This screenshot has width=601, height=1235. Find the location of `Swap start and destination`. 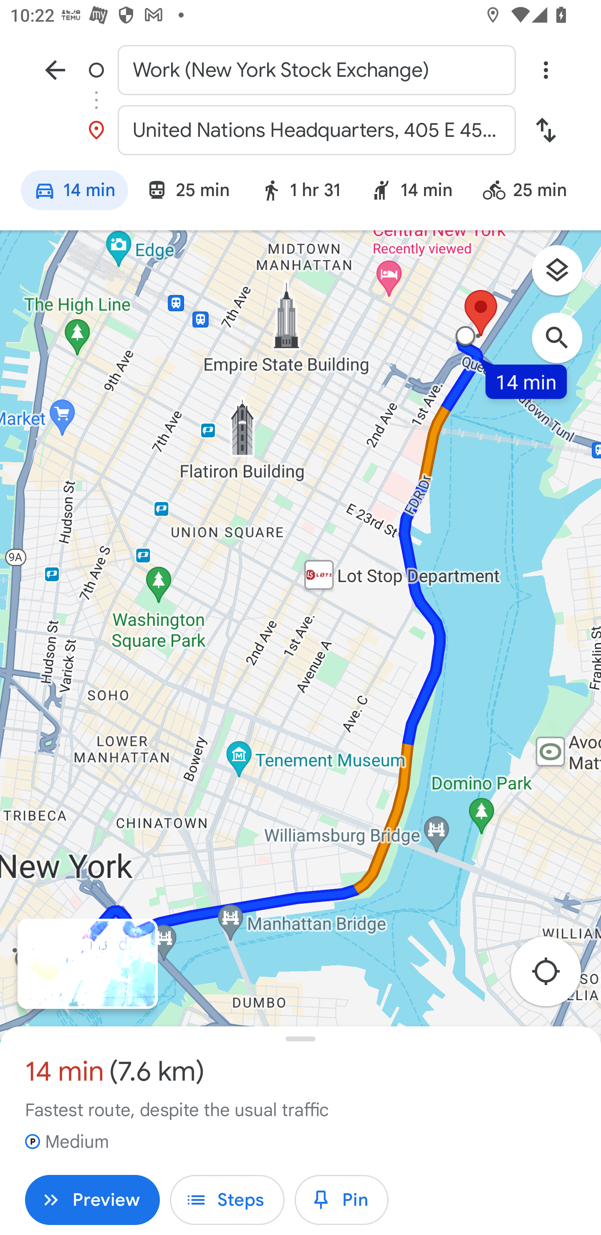

Swap start and destination is located at coordinates (545, 130).